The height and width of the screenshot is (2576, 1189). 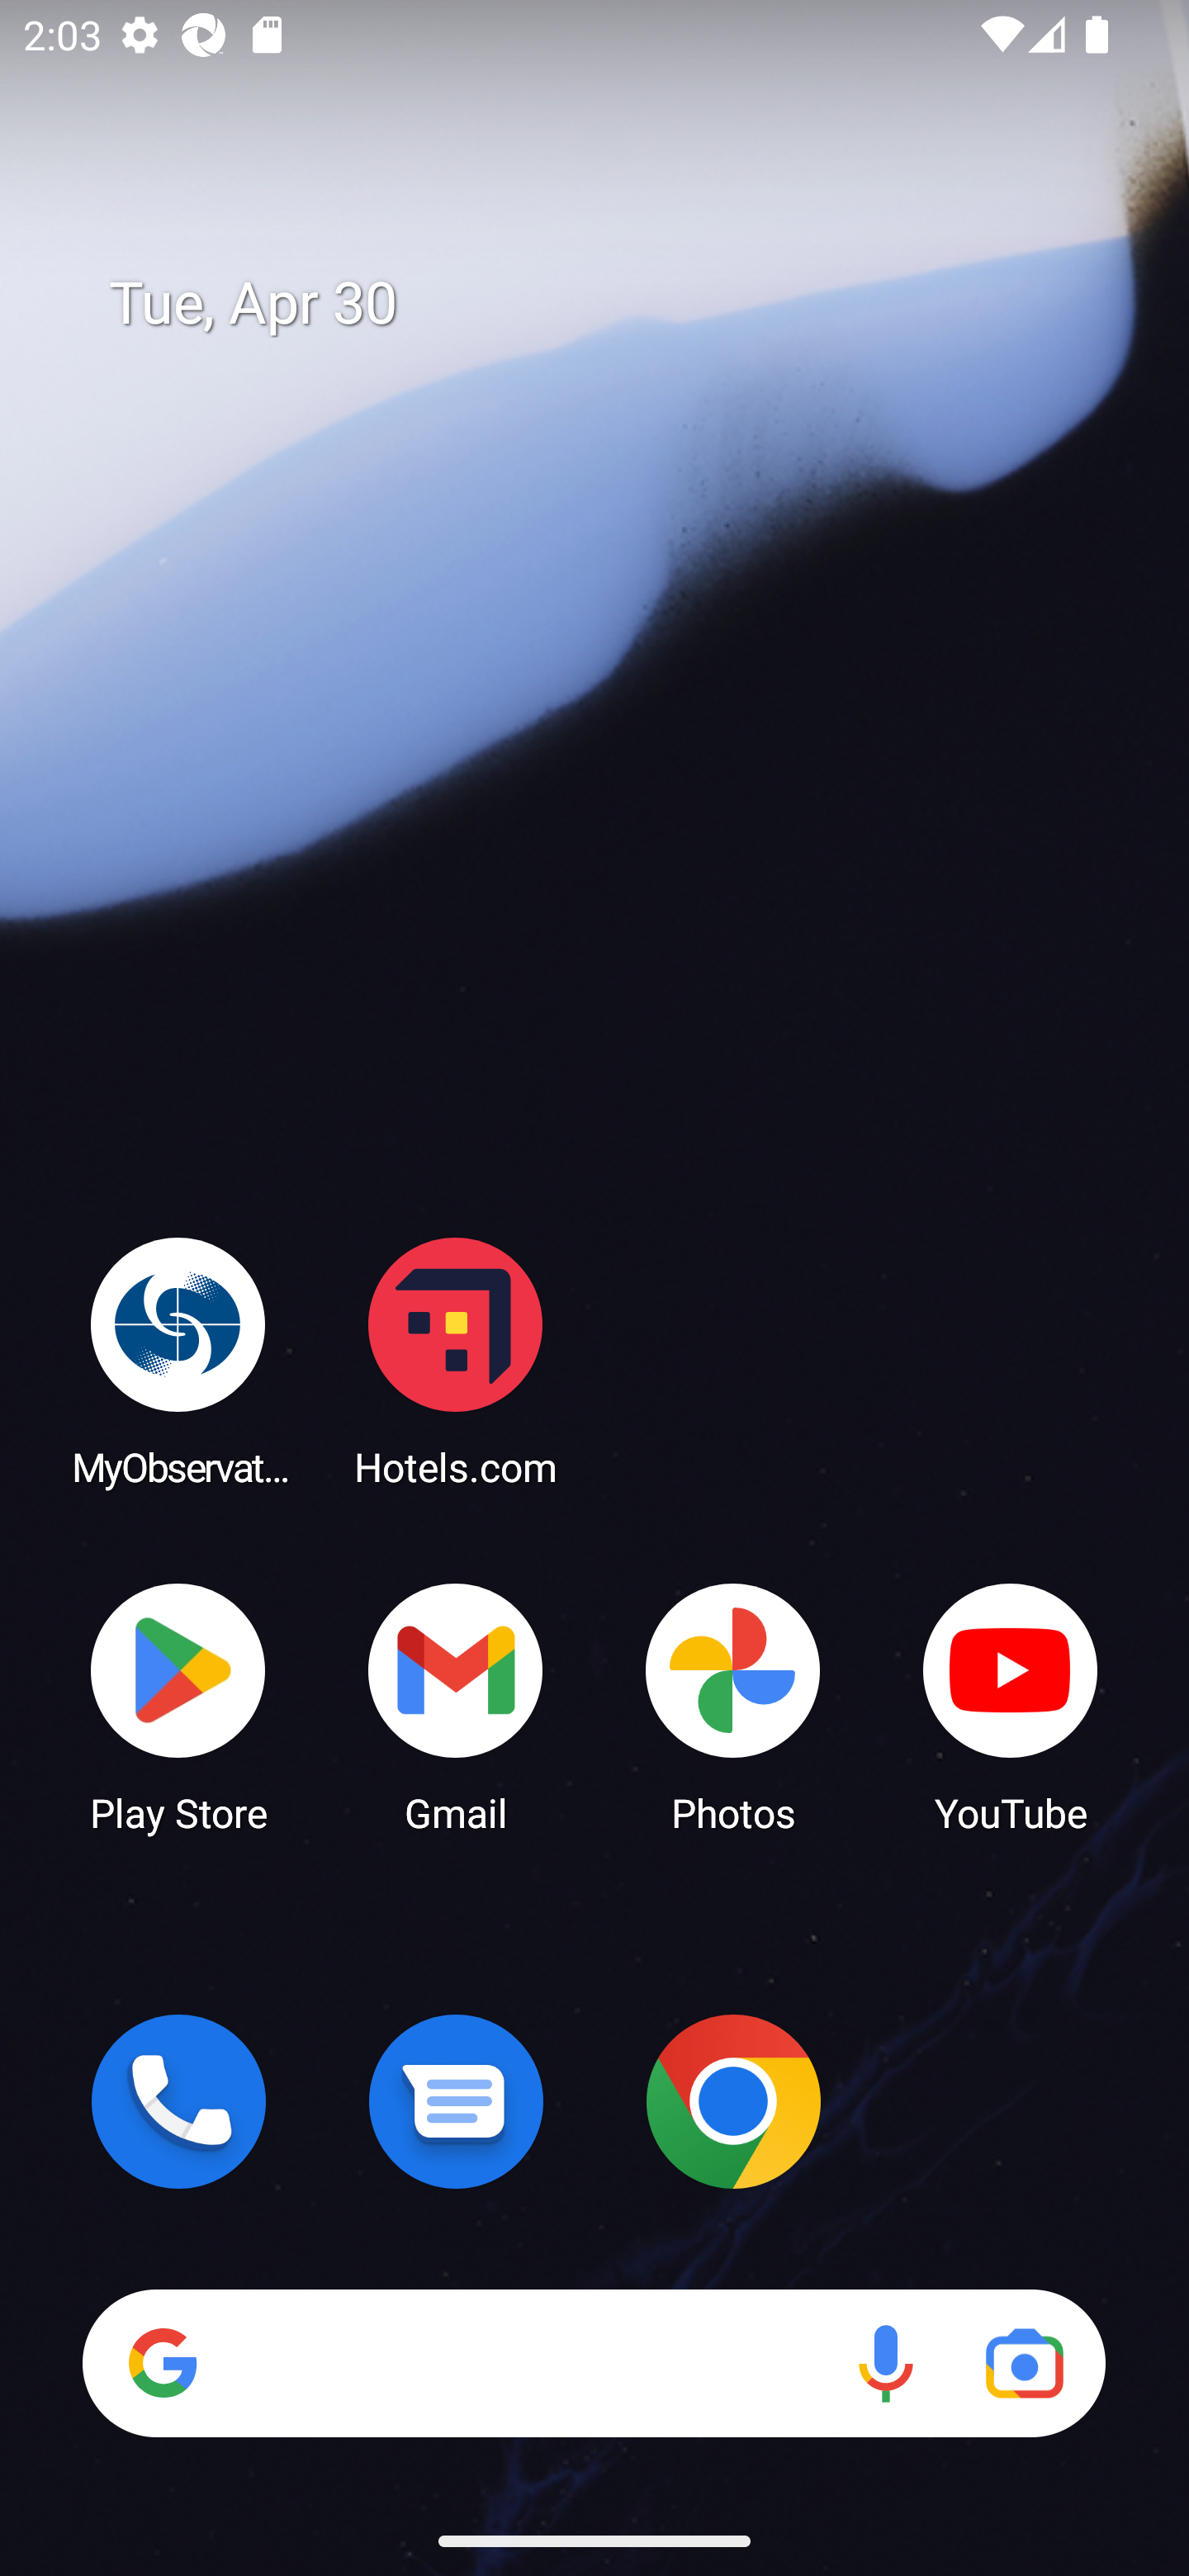 I want to click on YouTube, so click(x=1011, y=1706).